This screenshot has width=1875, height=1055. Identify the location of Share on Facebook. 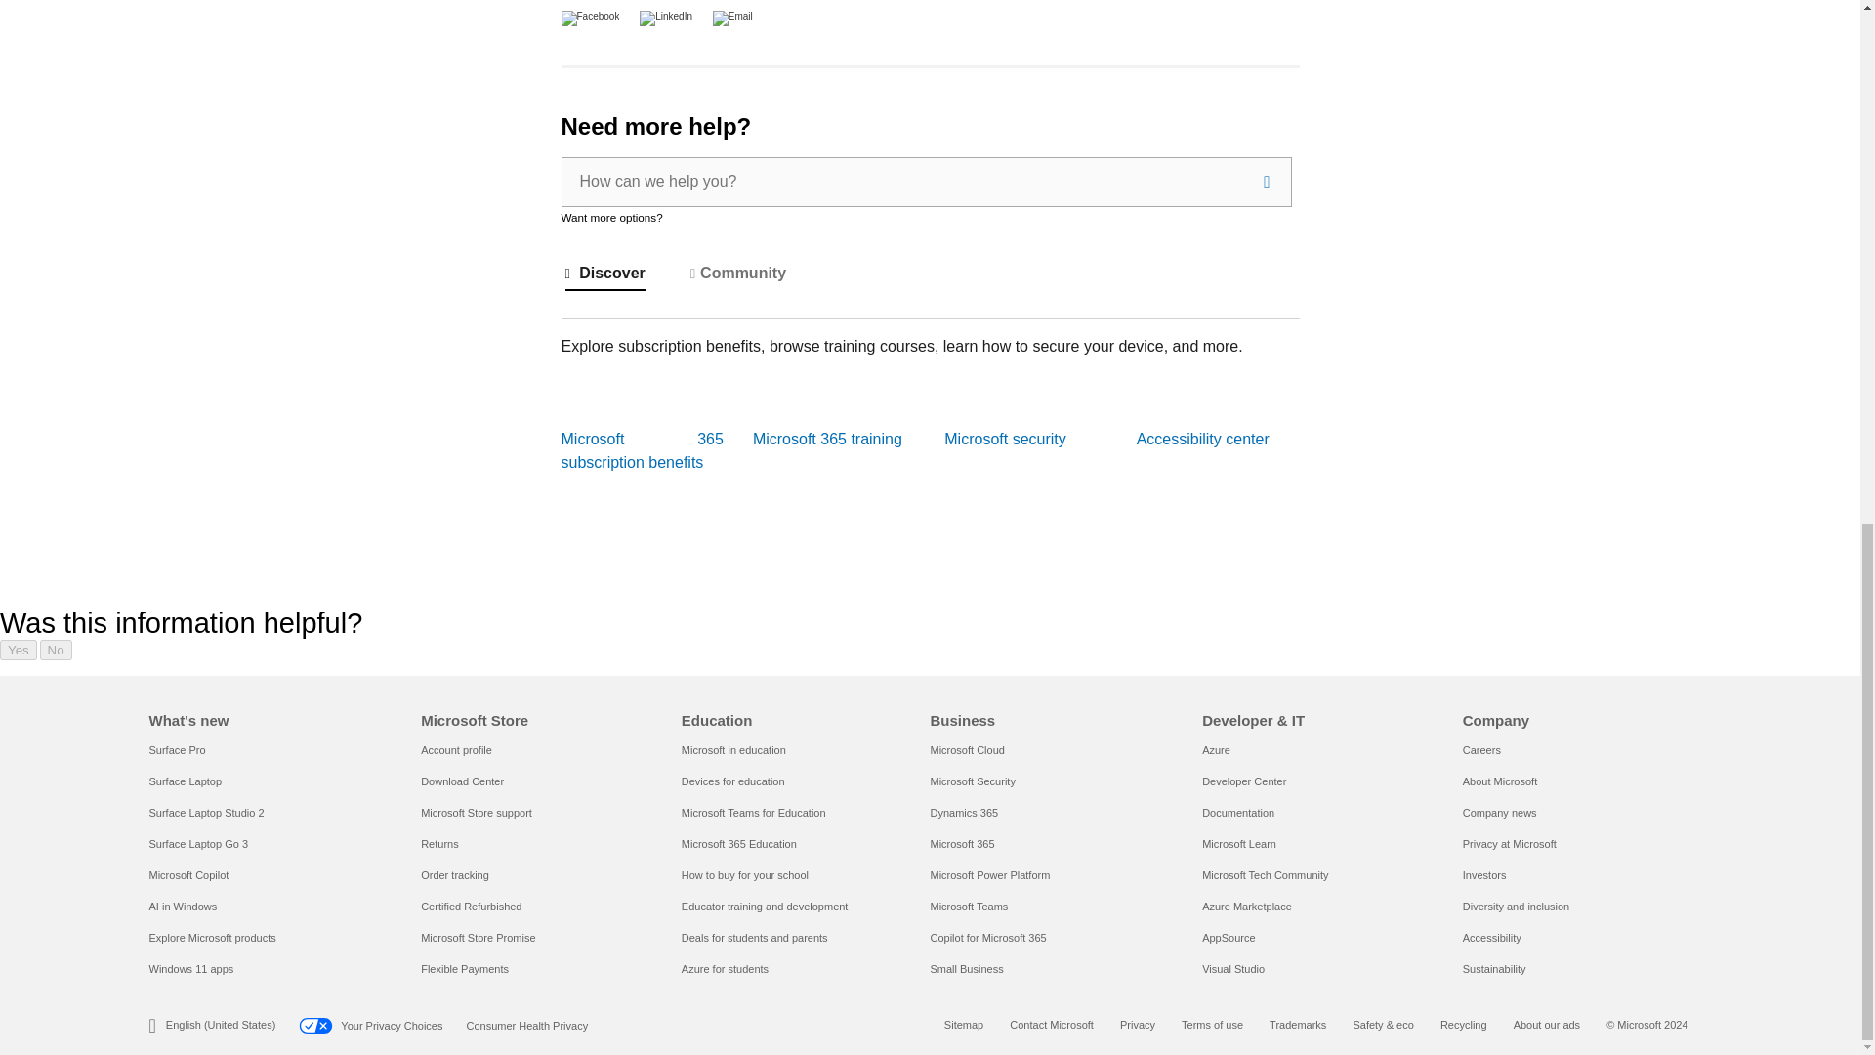
(592, 14).